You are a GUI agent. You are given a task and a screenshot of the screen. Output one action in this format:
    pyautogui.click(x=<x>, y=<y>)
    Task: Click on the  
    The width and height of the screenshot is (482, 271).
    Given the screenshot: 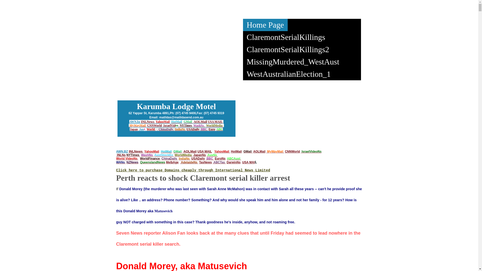 What is the action you would take?
    pyautogui.click(x=160, y=159)
    